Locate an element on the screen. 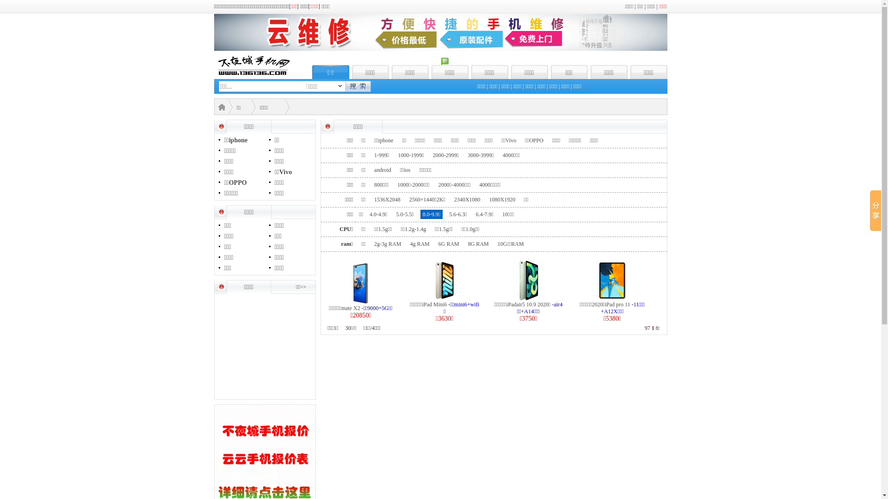 This screenshot has height=499, width=888. 1080X1920 is located at coordinates (502, 200).